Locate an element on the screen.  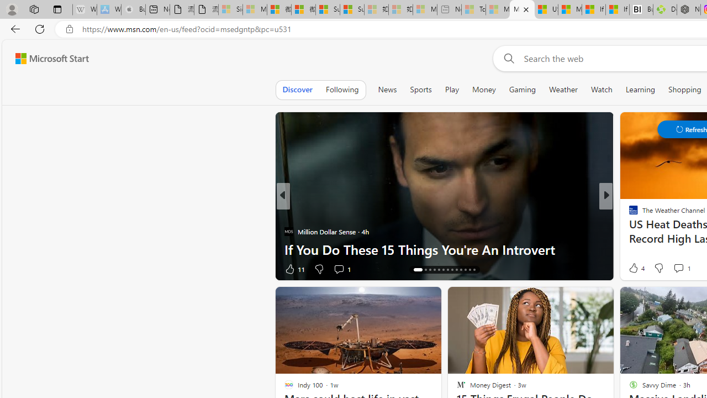
Million Dollar Sense is located at coordinates (288, 231).